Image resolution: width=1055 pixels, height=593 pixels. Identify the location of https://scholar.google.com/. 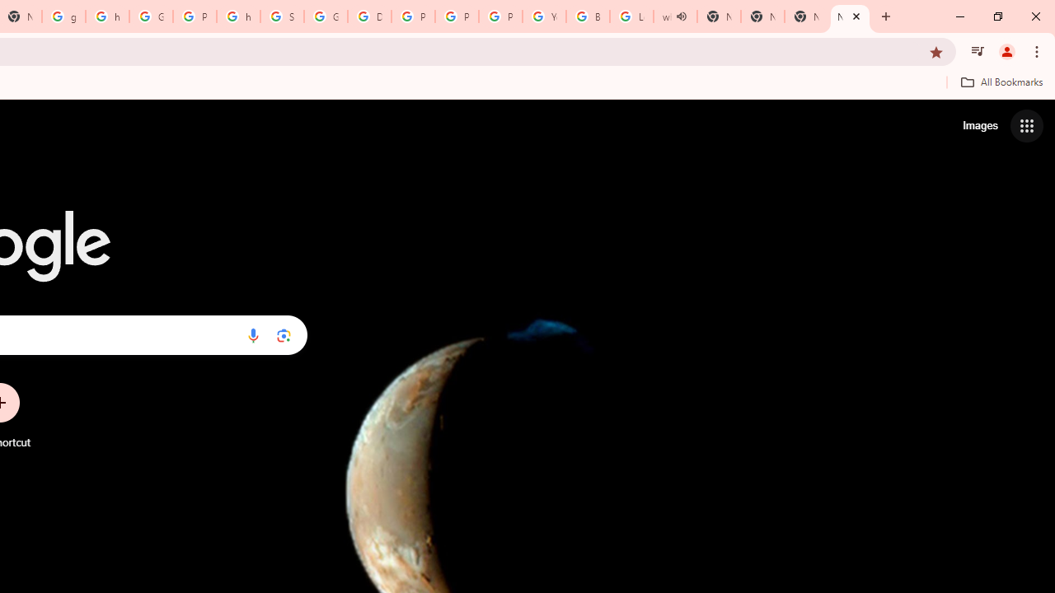
(107, 16).